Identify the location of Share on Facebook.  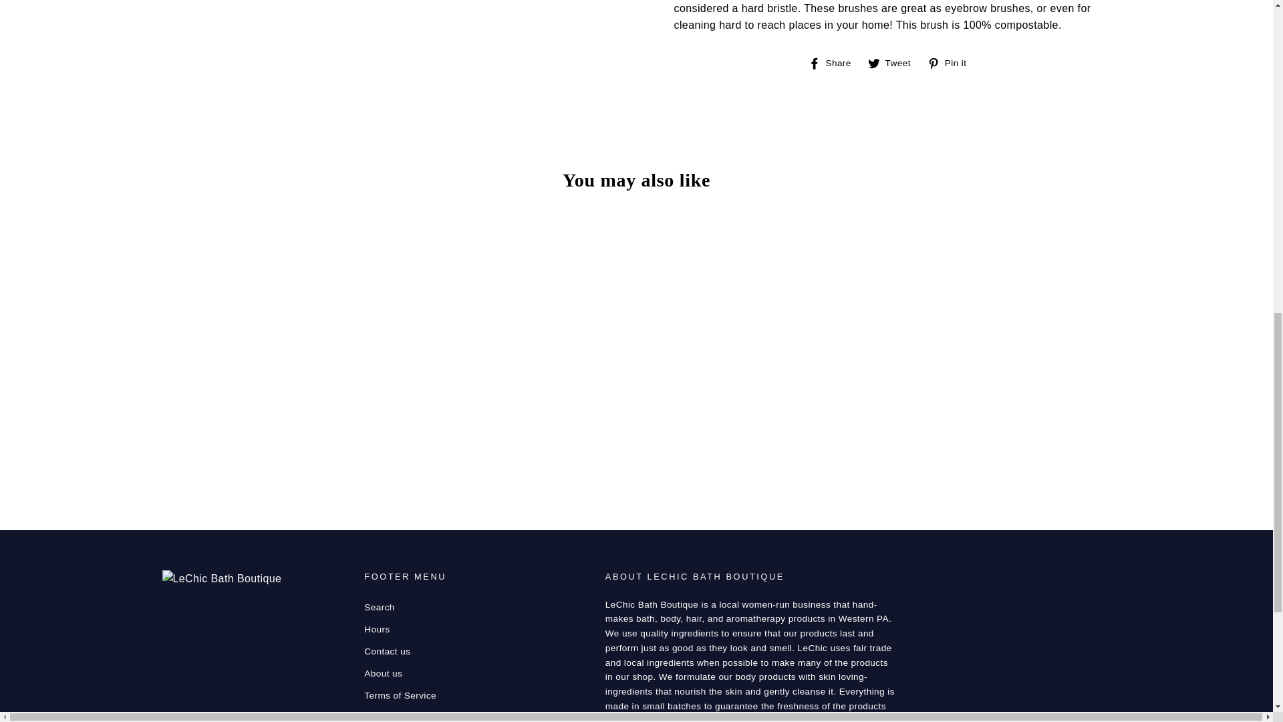
(834, 63).